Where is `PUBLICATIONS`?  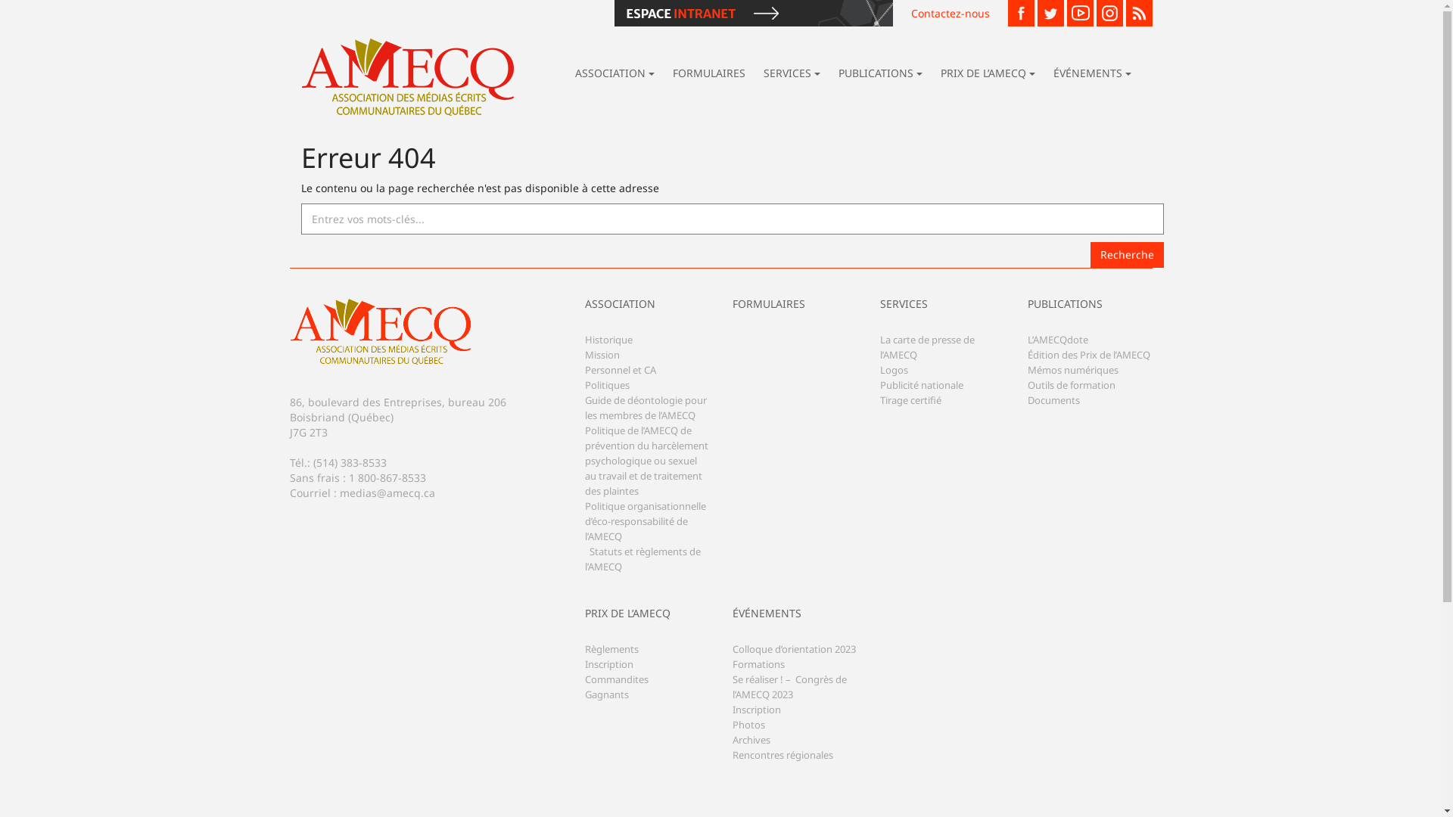 PUBLICATIONS is located at coordinates (881, 75).